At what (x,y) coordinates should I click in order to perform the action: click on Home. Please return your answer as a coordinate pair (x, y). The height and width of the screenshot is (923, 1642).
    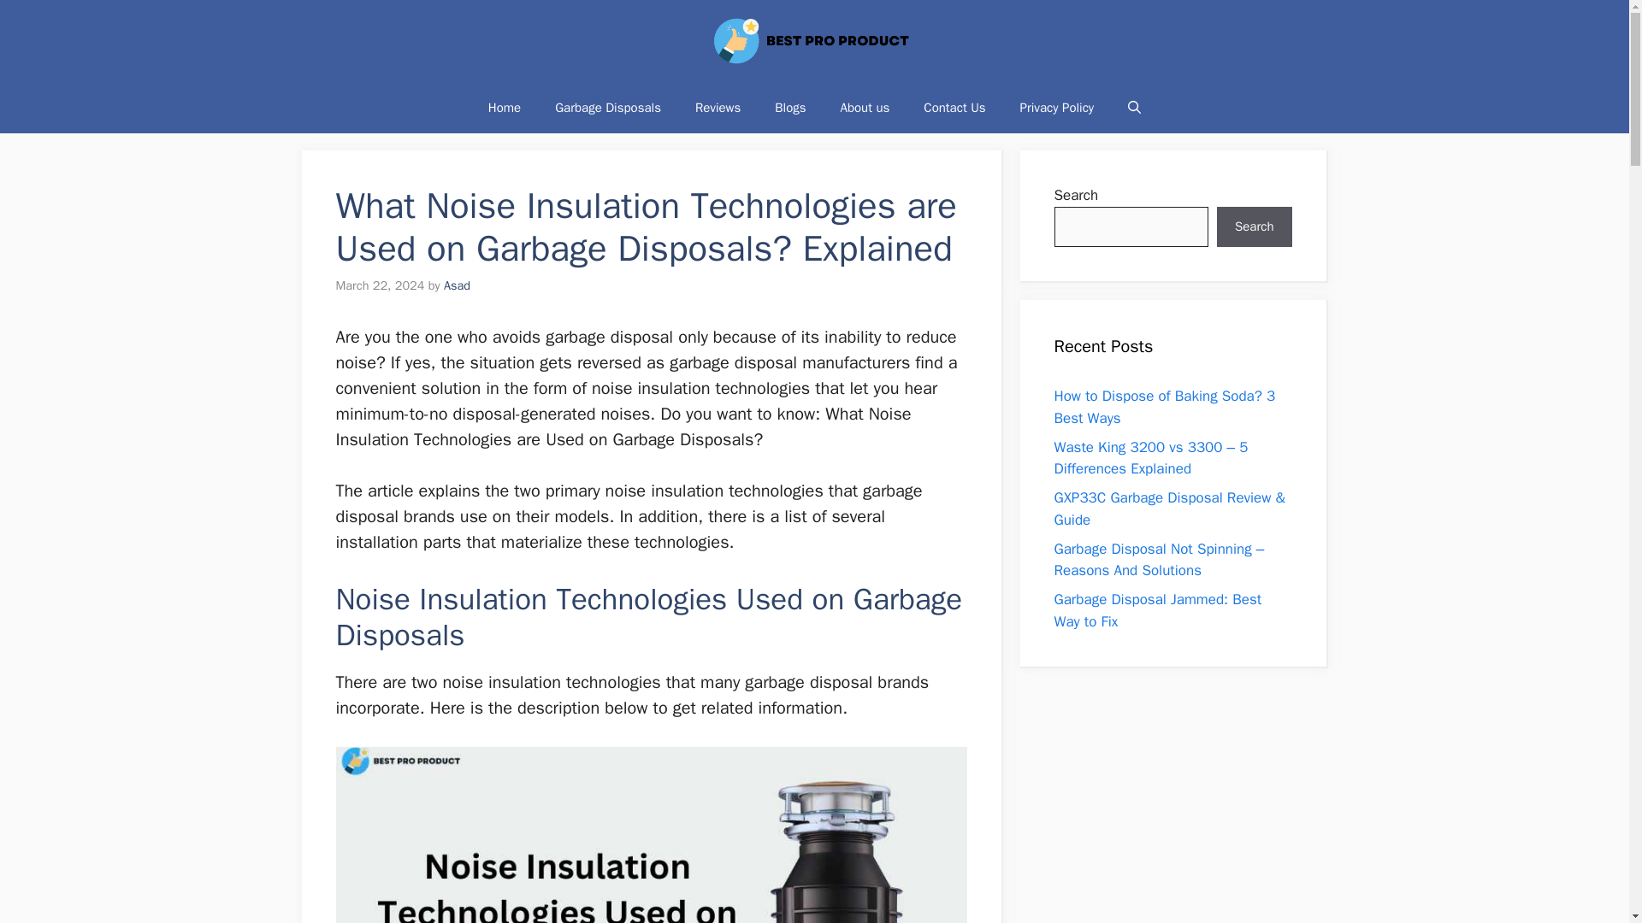
    Looking at the image, I should click on (505, 108).